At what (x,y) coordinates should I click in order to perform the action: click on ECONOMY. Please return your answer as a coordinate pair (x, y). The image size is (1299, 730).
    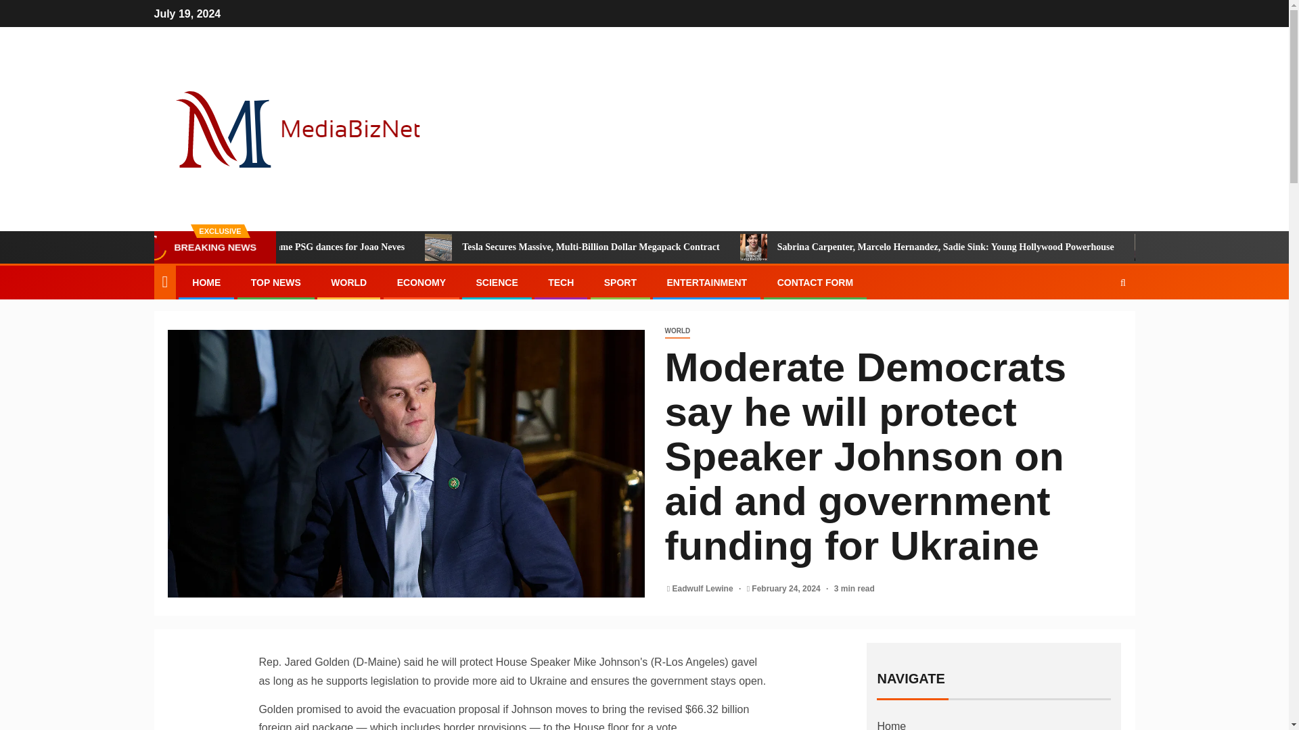
    Looking at the image, I should click on (421, 283).